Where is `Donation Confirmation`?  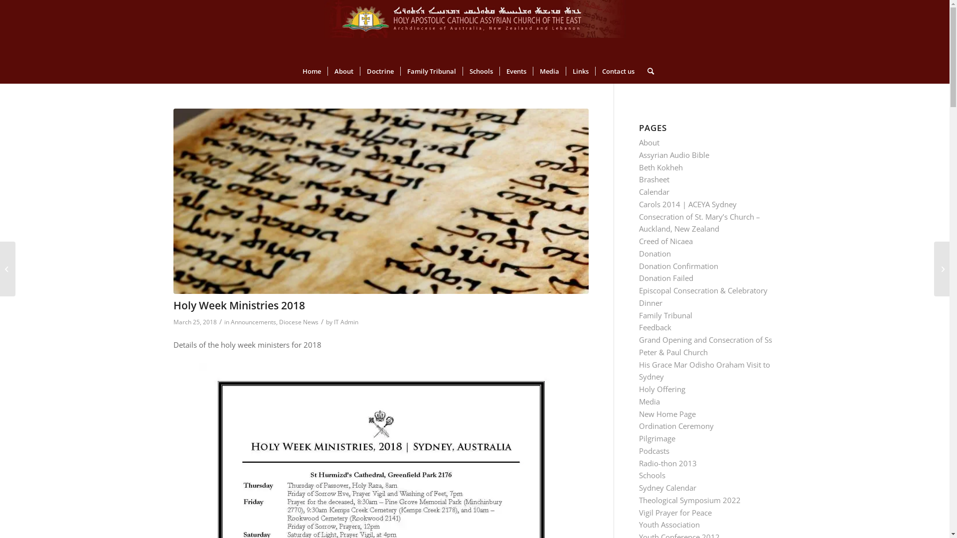
Donation Confirmation is located at coordinates (679, 266).